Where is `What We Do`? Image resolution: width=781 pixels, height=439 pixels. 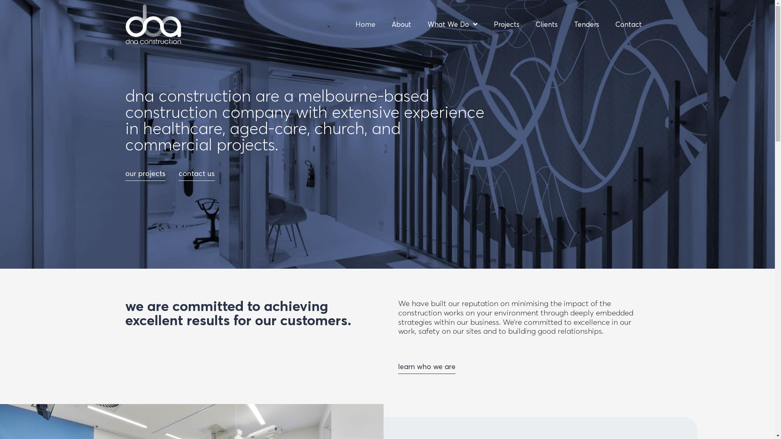 What We Do is located at coordinates (452, 24).